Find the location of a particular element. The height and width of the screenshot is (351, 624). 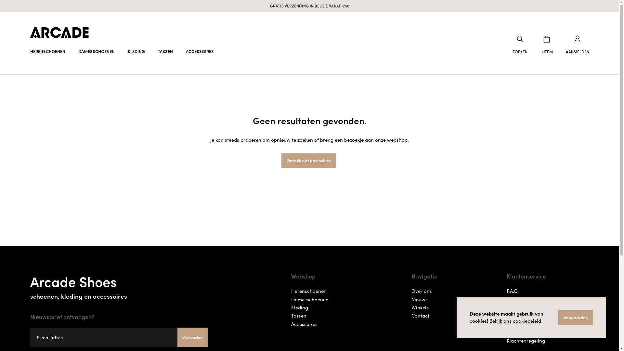

AANMELDEN is located at coordinates (577, 45).